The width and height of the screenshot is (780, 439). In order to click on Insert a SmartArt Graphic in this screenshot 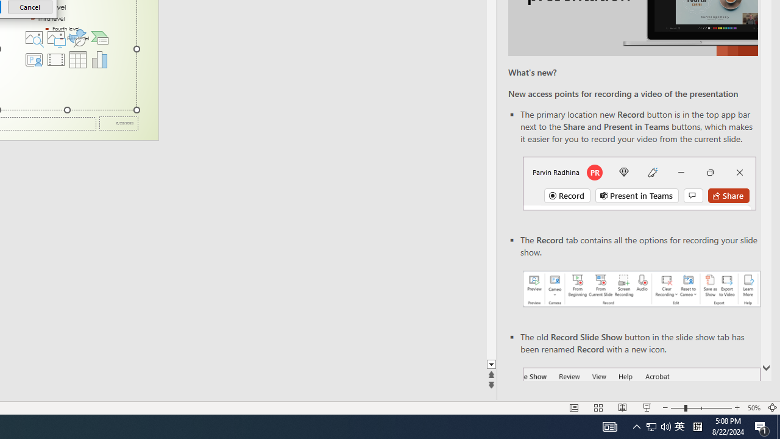, I will do `click(100, 38)`.